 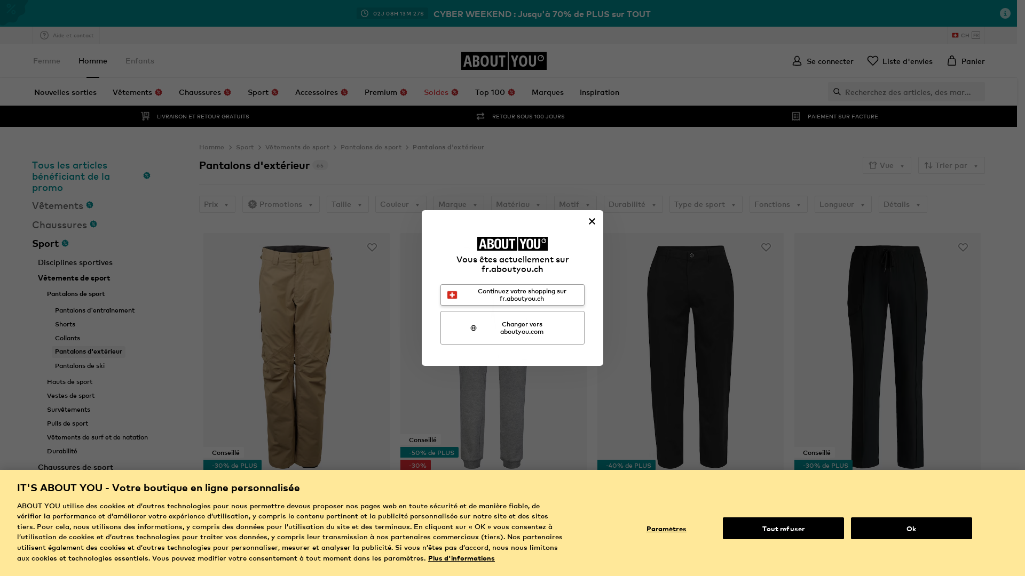 What do you see at coordinates (205, 92) in the screenshot?
I see `Chaussures` at bounding box center [205, 92].